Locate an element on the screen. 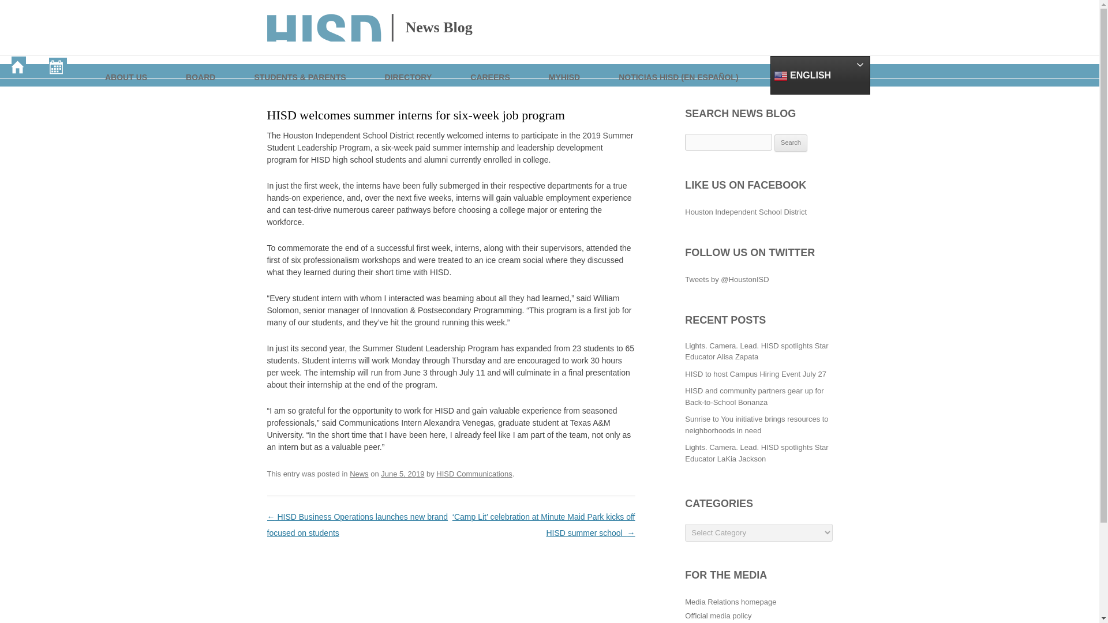 Image resolution: width=1108 pixels, height=623 pixels. Media Relations homepage is located at coordinates (731, 601).